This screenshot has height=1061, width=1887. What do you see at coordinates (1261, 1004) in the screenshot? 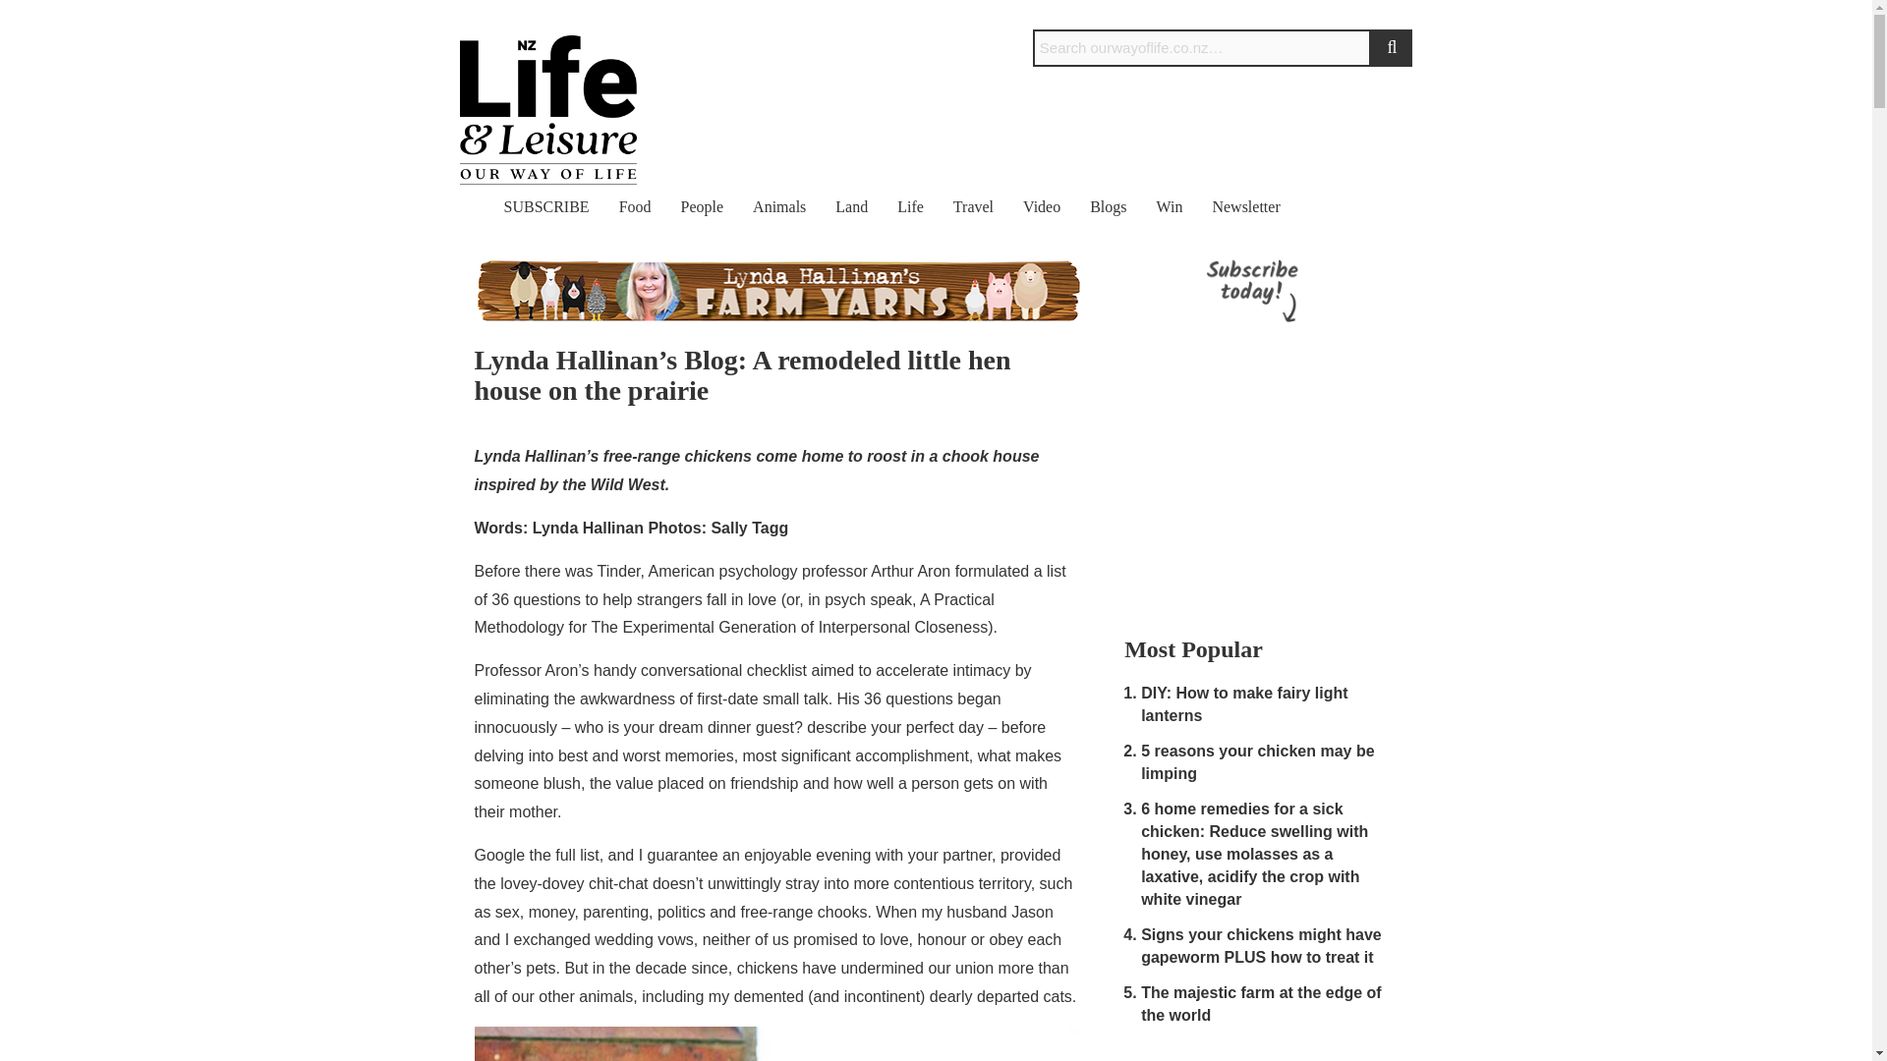
I see `The majestic farm at the edge of the world` at bounding box center [1261, 1004].